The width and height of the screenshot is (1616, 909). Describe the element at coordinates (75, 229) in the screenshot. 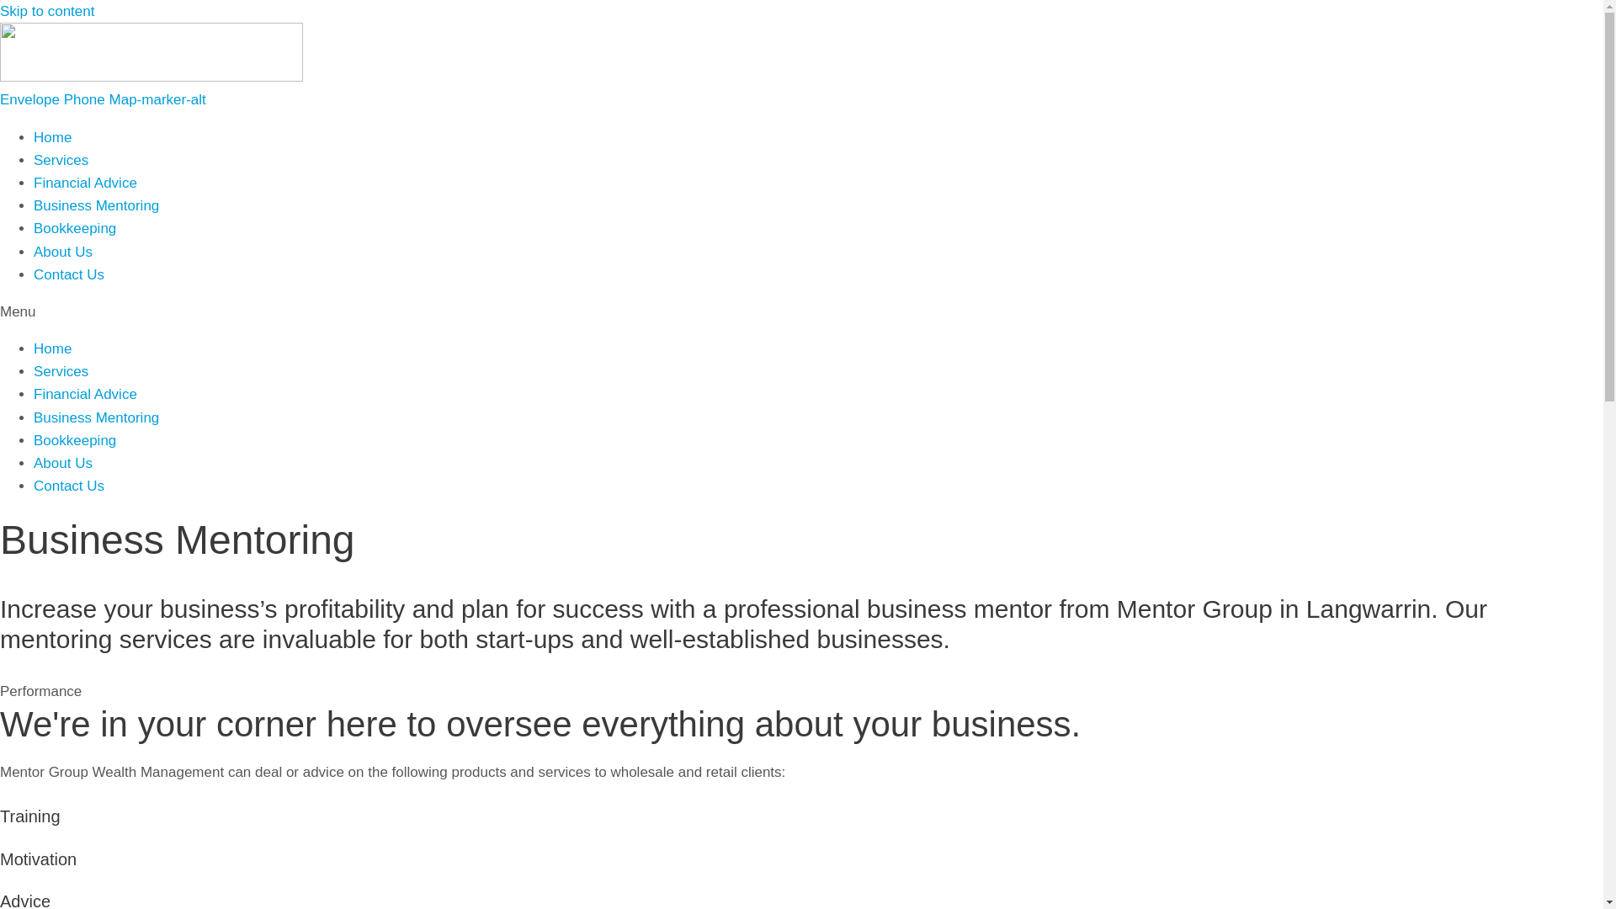

I see `Bookkeeping` at that location.